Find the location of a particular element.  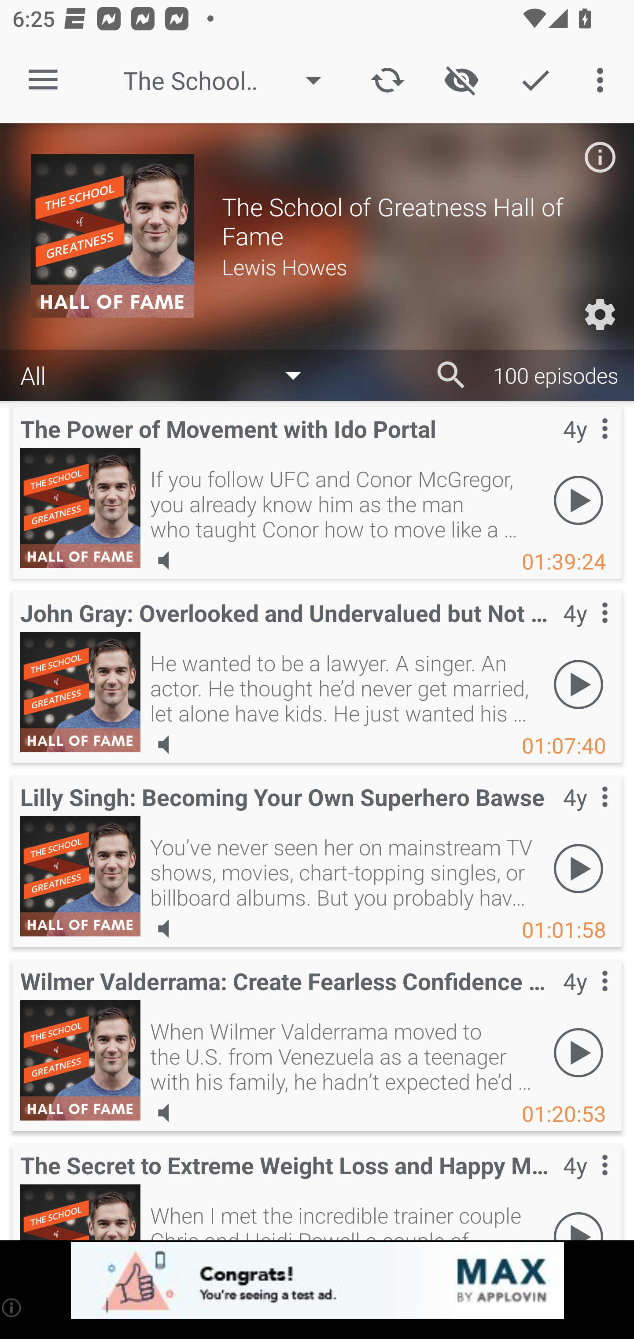

Podcast description is located at coordinates (600, 157).